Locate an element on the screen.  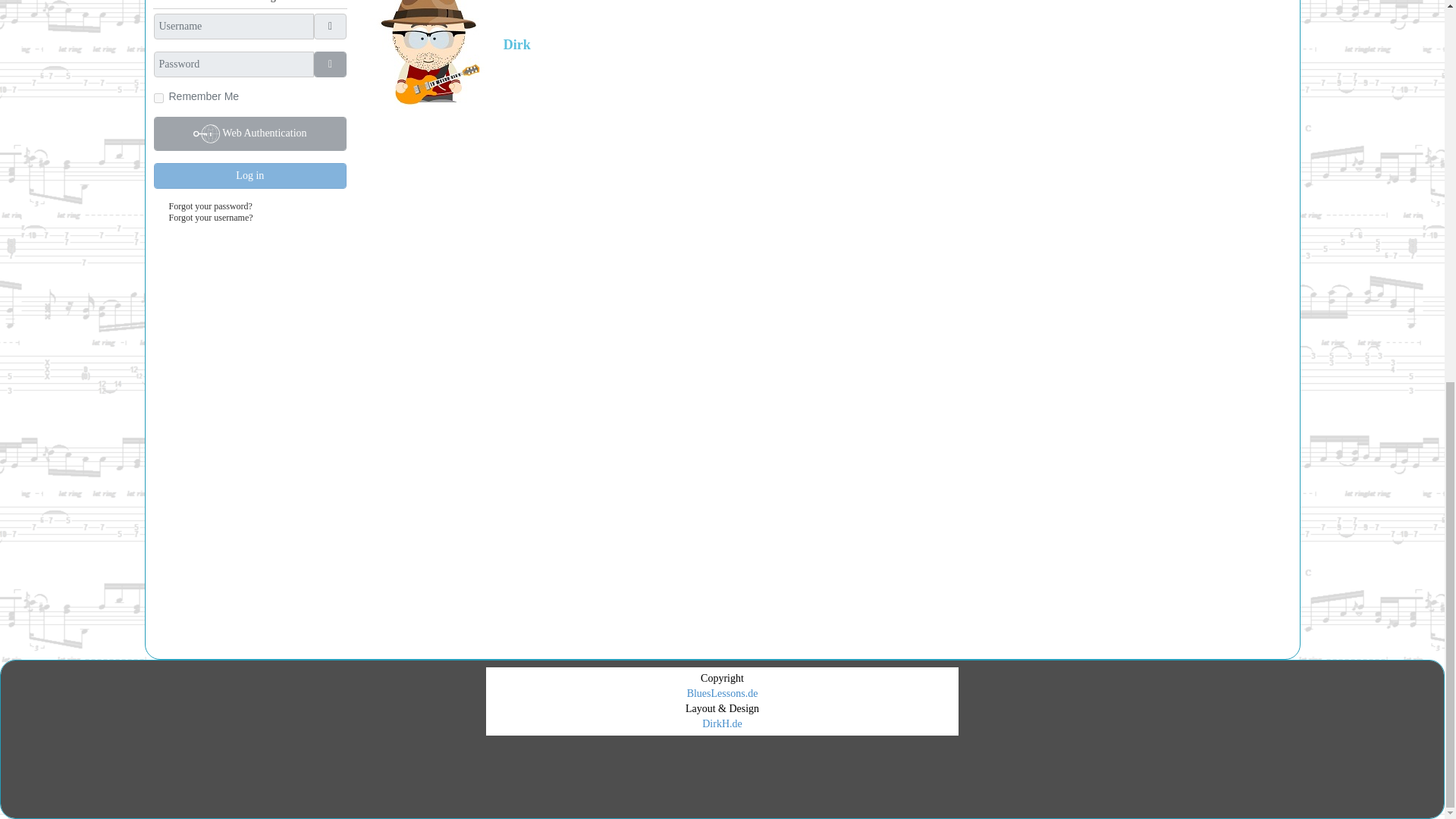
DirkH.de is located at coordinates (722, 723).